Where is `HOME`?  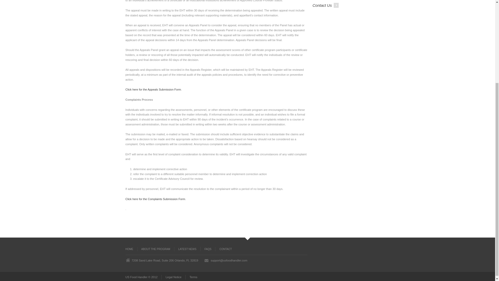
HOME is located at coordinates (131, 249).